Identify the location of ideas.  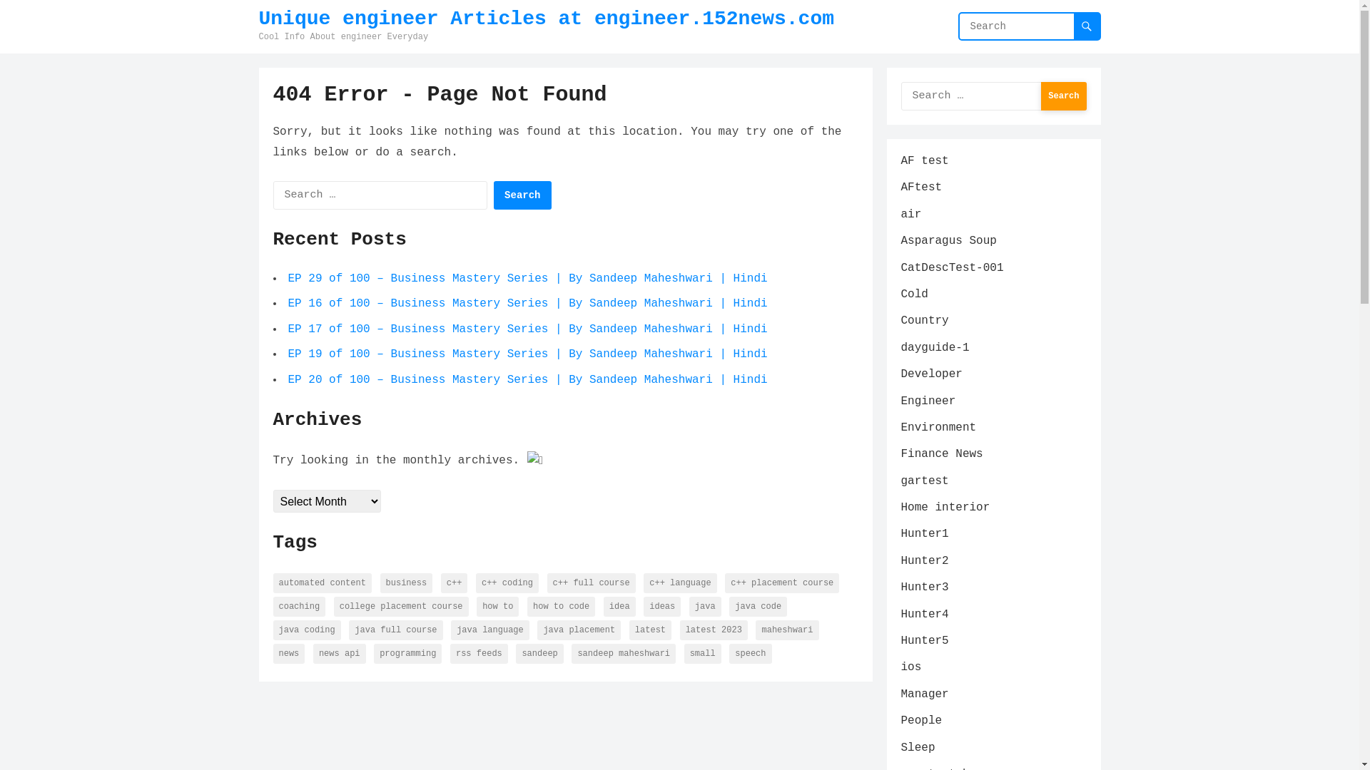
(662, 606).